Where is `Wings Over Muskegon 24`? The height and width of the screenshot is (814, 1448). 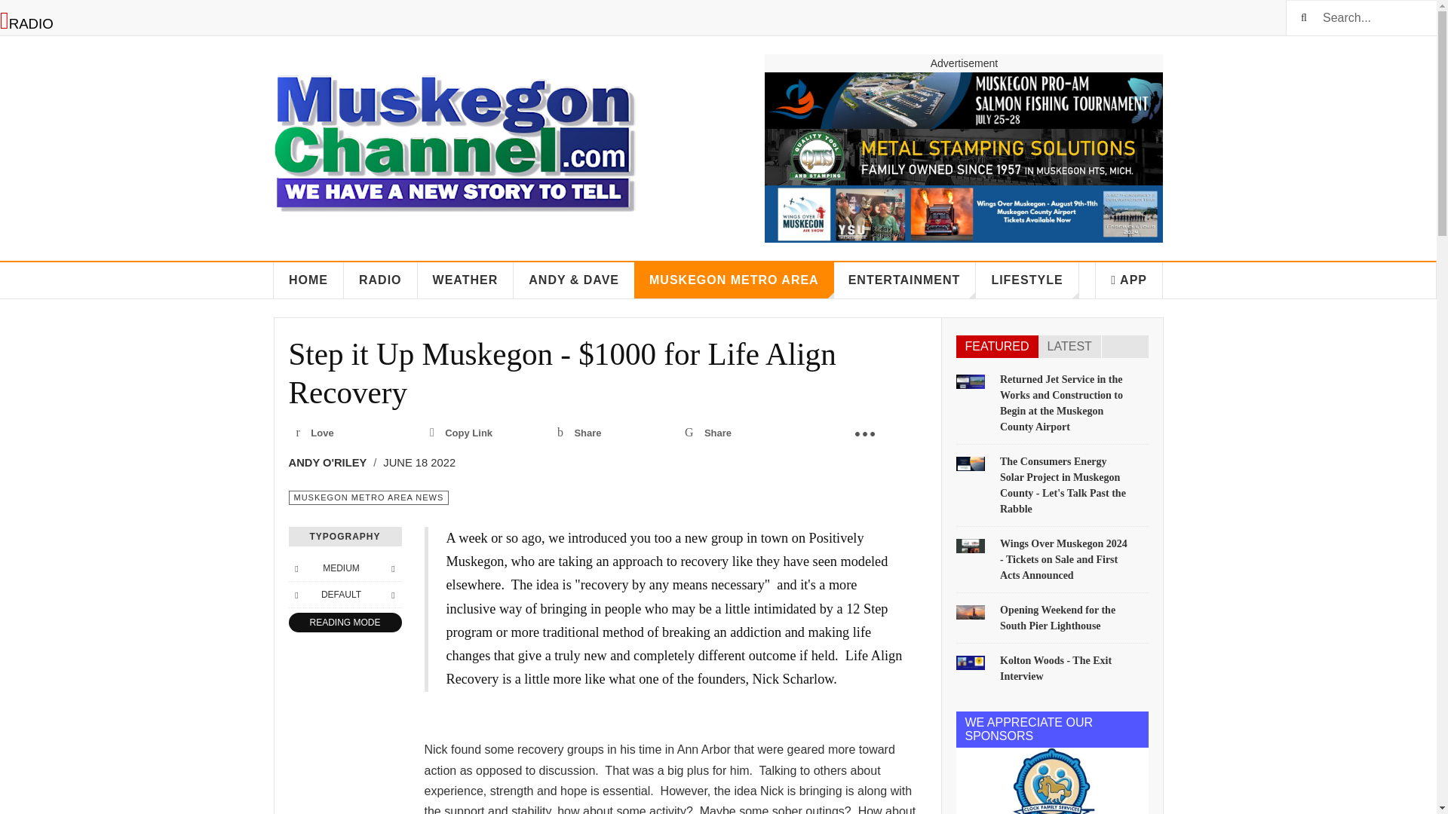 Wings Over Muskegon 24 is located at coordinates (963, 213).